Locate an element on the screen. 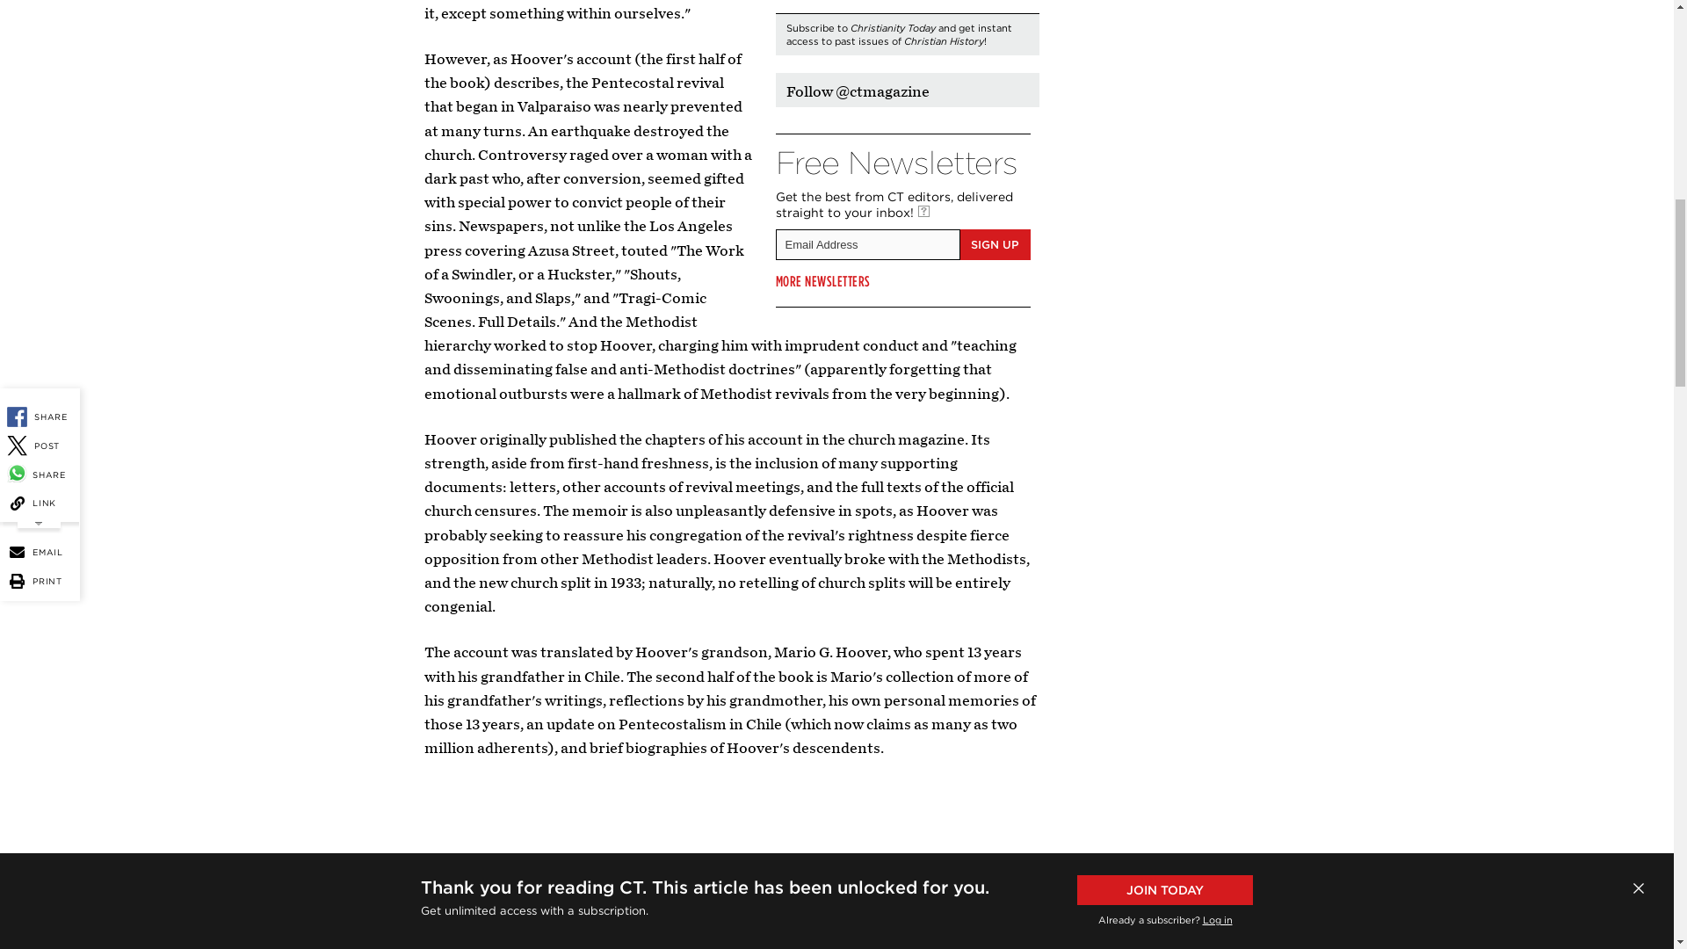  Sign Up is located at coordinates (995, 244).